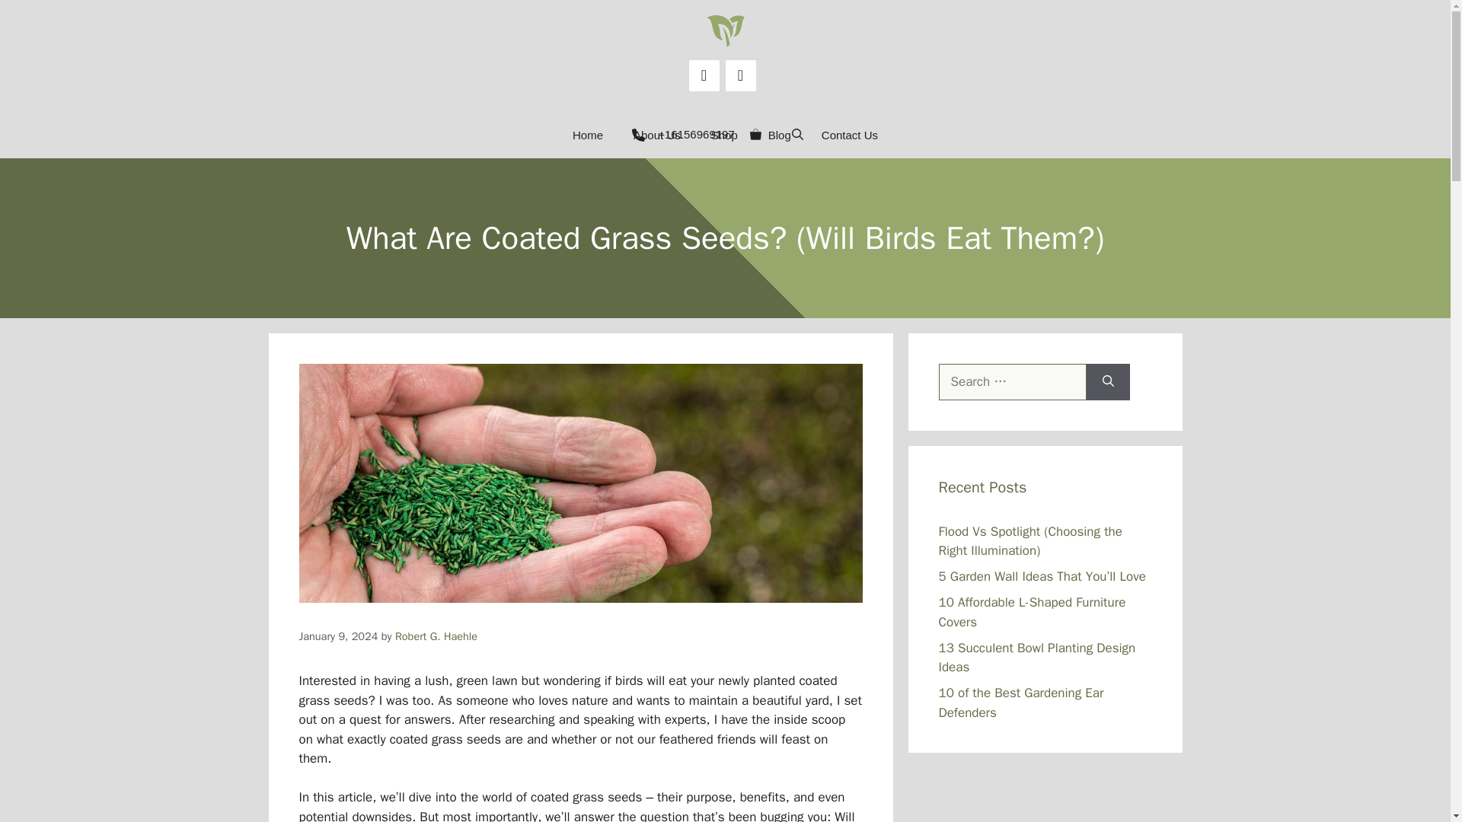 This screenshot has width=1462, height=822. What do you see at coordinates (1037, 657) in the screenshot?
I see `13 Succulent Bowl Planting Design Ideas` at bounding box center [1037, 657].